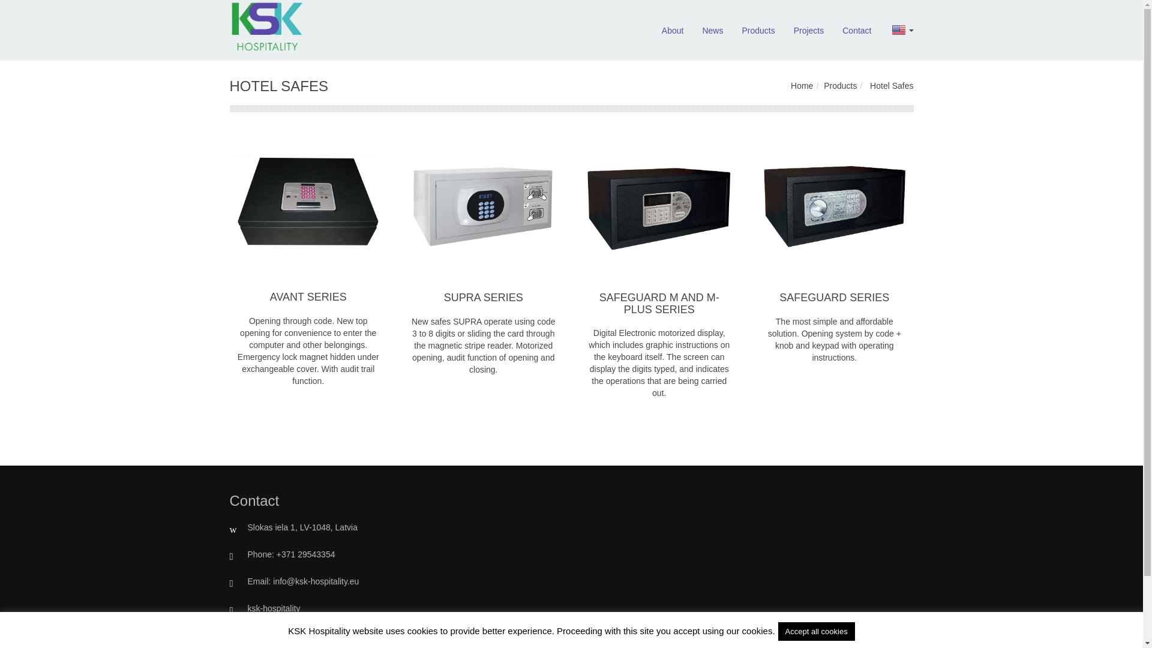 This screenshot has width=1152, height=648. What do you see at coordinates (840, 86) in the screenshot?
I see `Products` at bounding box center [840, 86].